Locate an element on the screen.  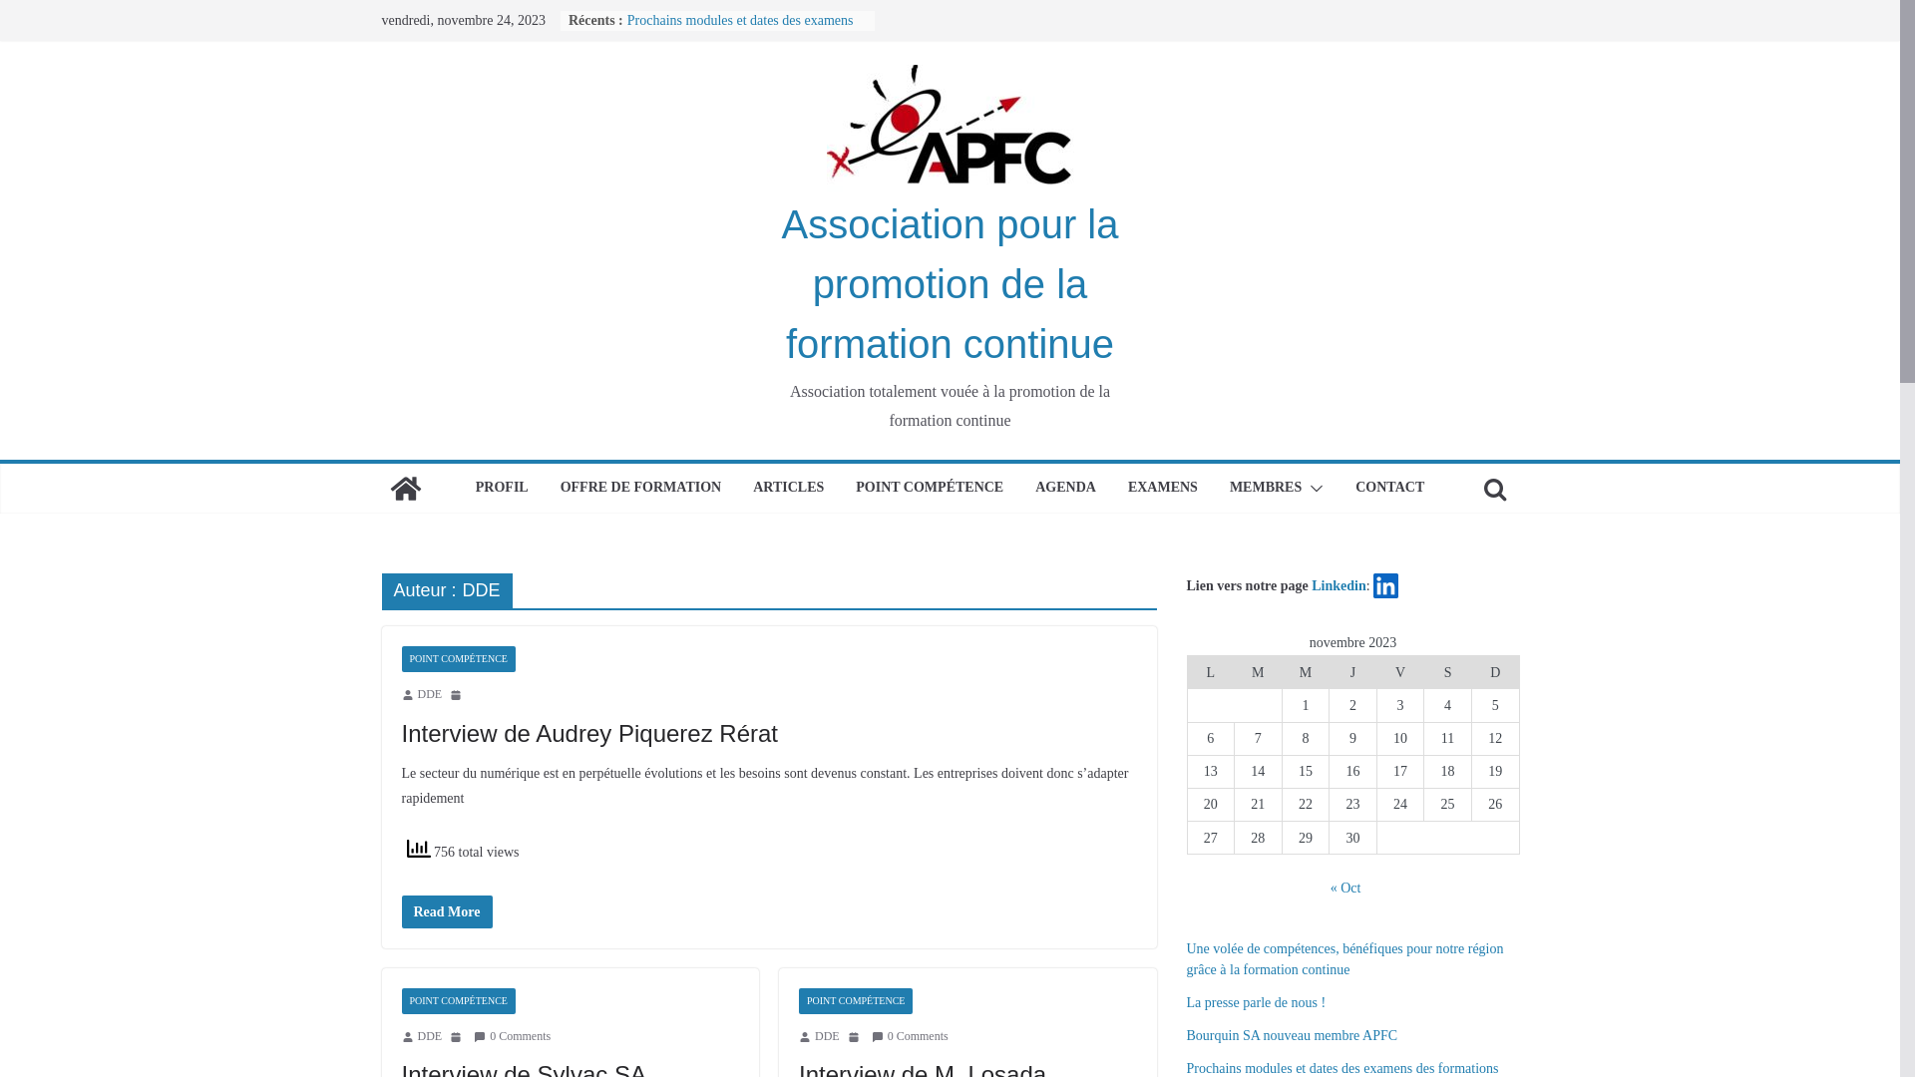
Linkedin is located at coordinates (1339, 586).